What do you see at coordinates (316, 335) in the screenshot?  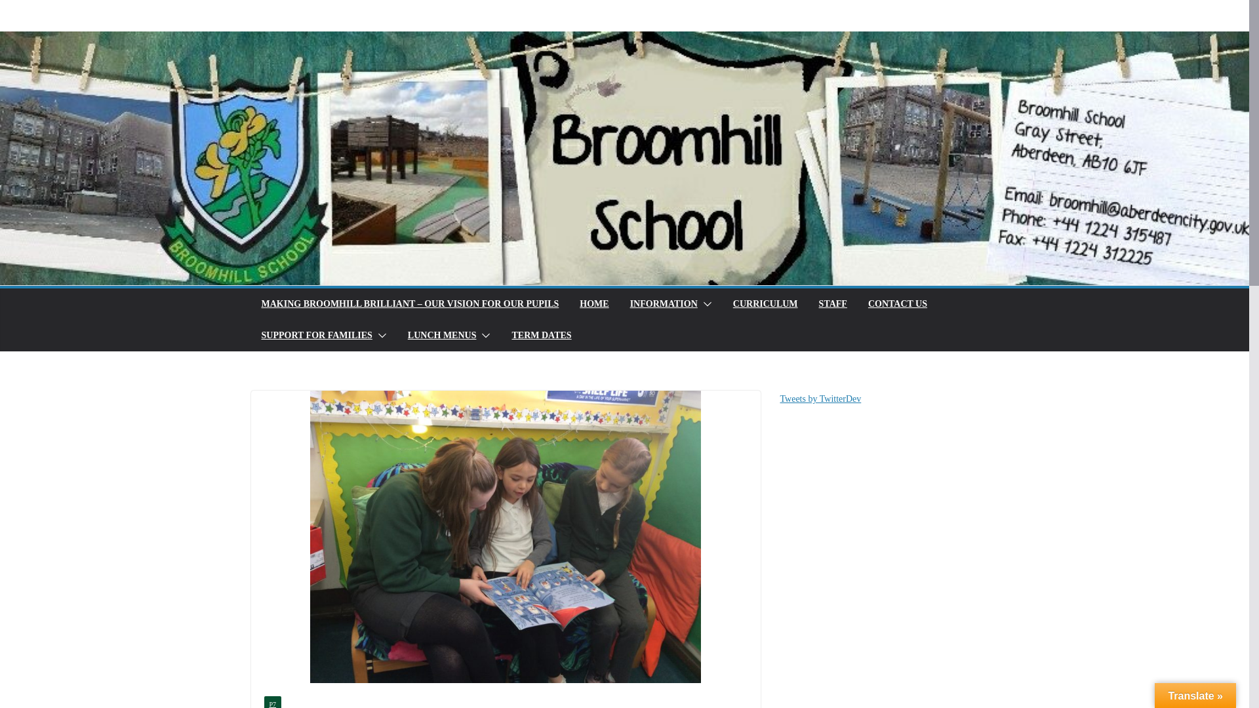 I see `SUPPORT FOR FAMILIES` at bounding box center [316, 335].